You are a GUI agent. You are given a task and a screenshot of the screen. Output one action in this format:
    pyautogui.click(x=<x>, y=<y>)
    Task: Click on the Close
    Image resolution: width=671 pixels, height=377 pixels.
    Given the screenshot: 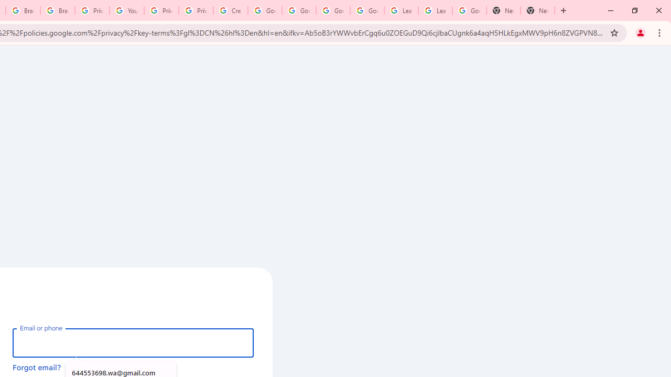 What is the action you would take?
    pyautogui.click(x=658, y=10)
    